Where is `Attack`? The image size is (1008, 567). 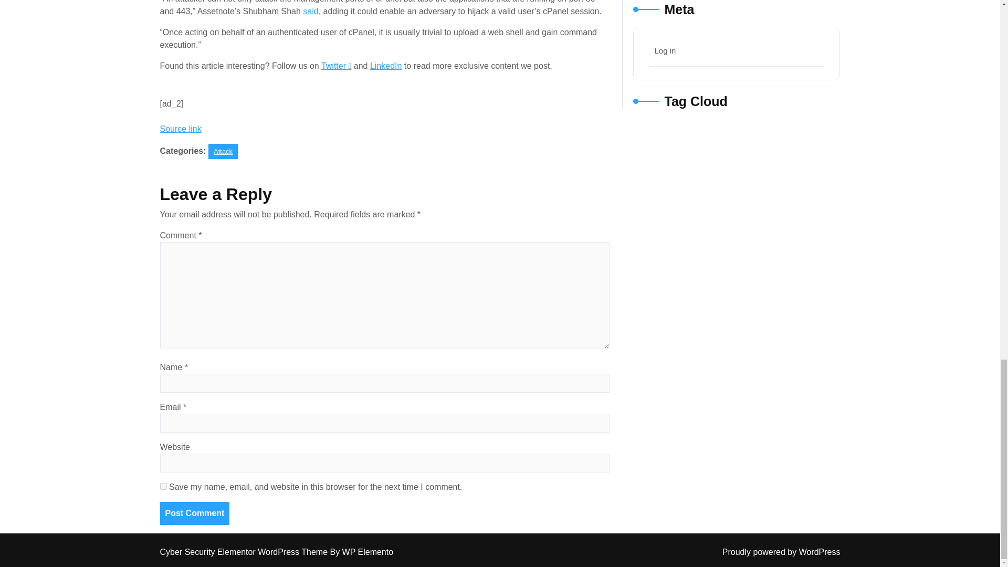 Attack is located at coordinates (223, 151).